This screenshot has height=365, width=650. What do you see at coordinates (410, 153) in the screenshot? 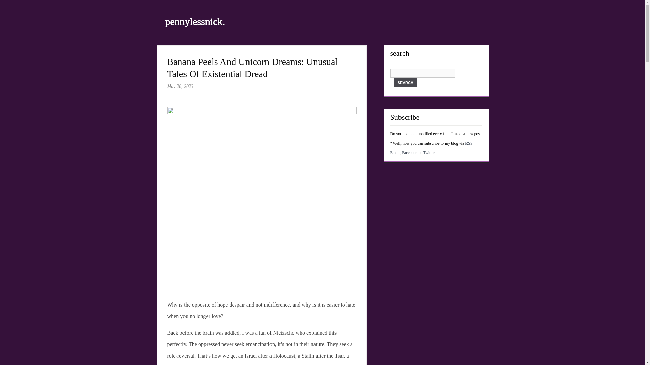
I see `Facebook` at bounding box center [410, 153].